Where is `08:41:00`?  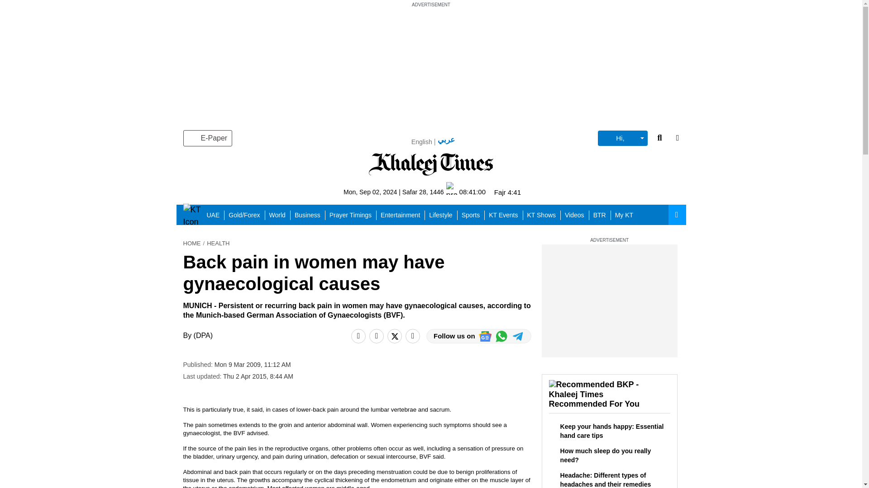 08:41:00 is located at coordinates (466, 192).